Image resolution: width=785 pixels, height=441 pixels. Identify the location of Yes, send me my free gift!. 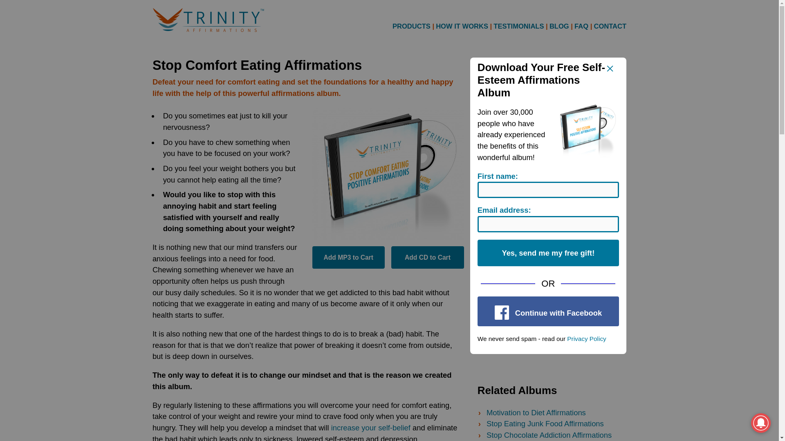
(548, 253).